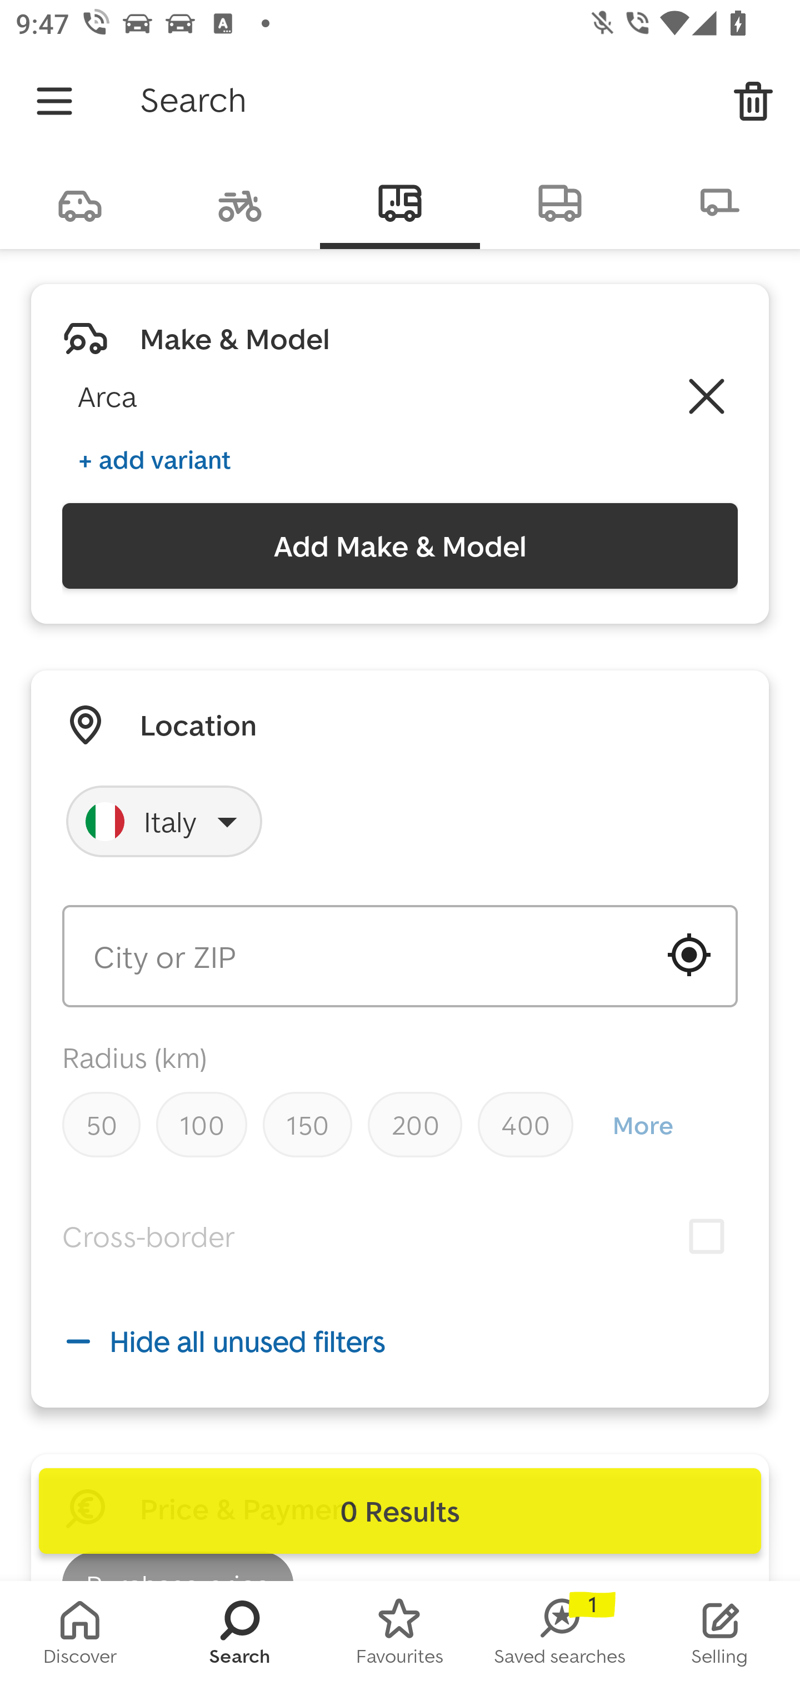  What do you see at coordinates (234, 339) in the screenshot?
I see `Make & Model` at bounding box center [234, 339].